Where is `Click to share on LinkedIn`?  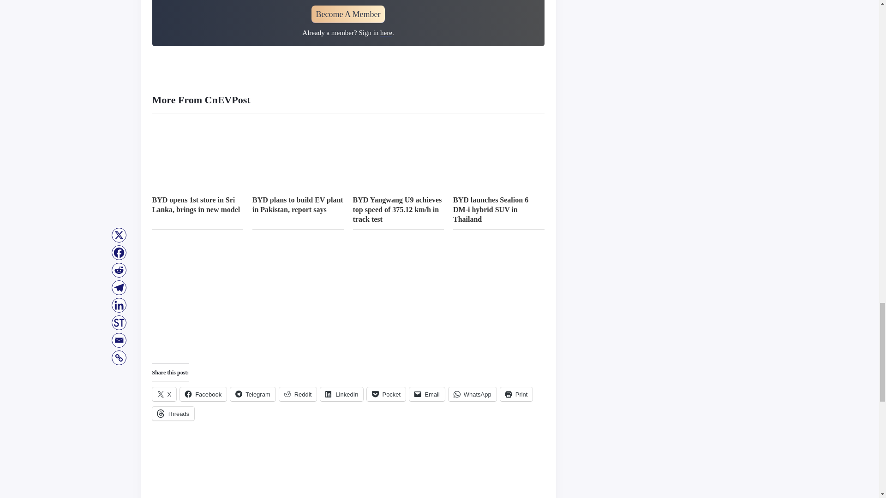 Click to share on LinkedIn is located at coordinates (341, 394).